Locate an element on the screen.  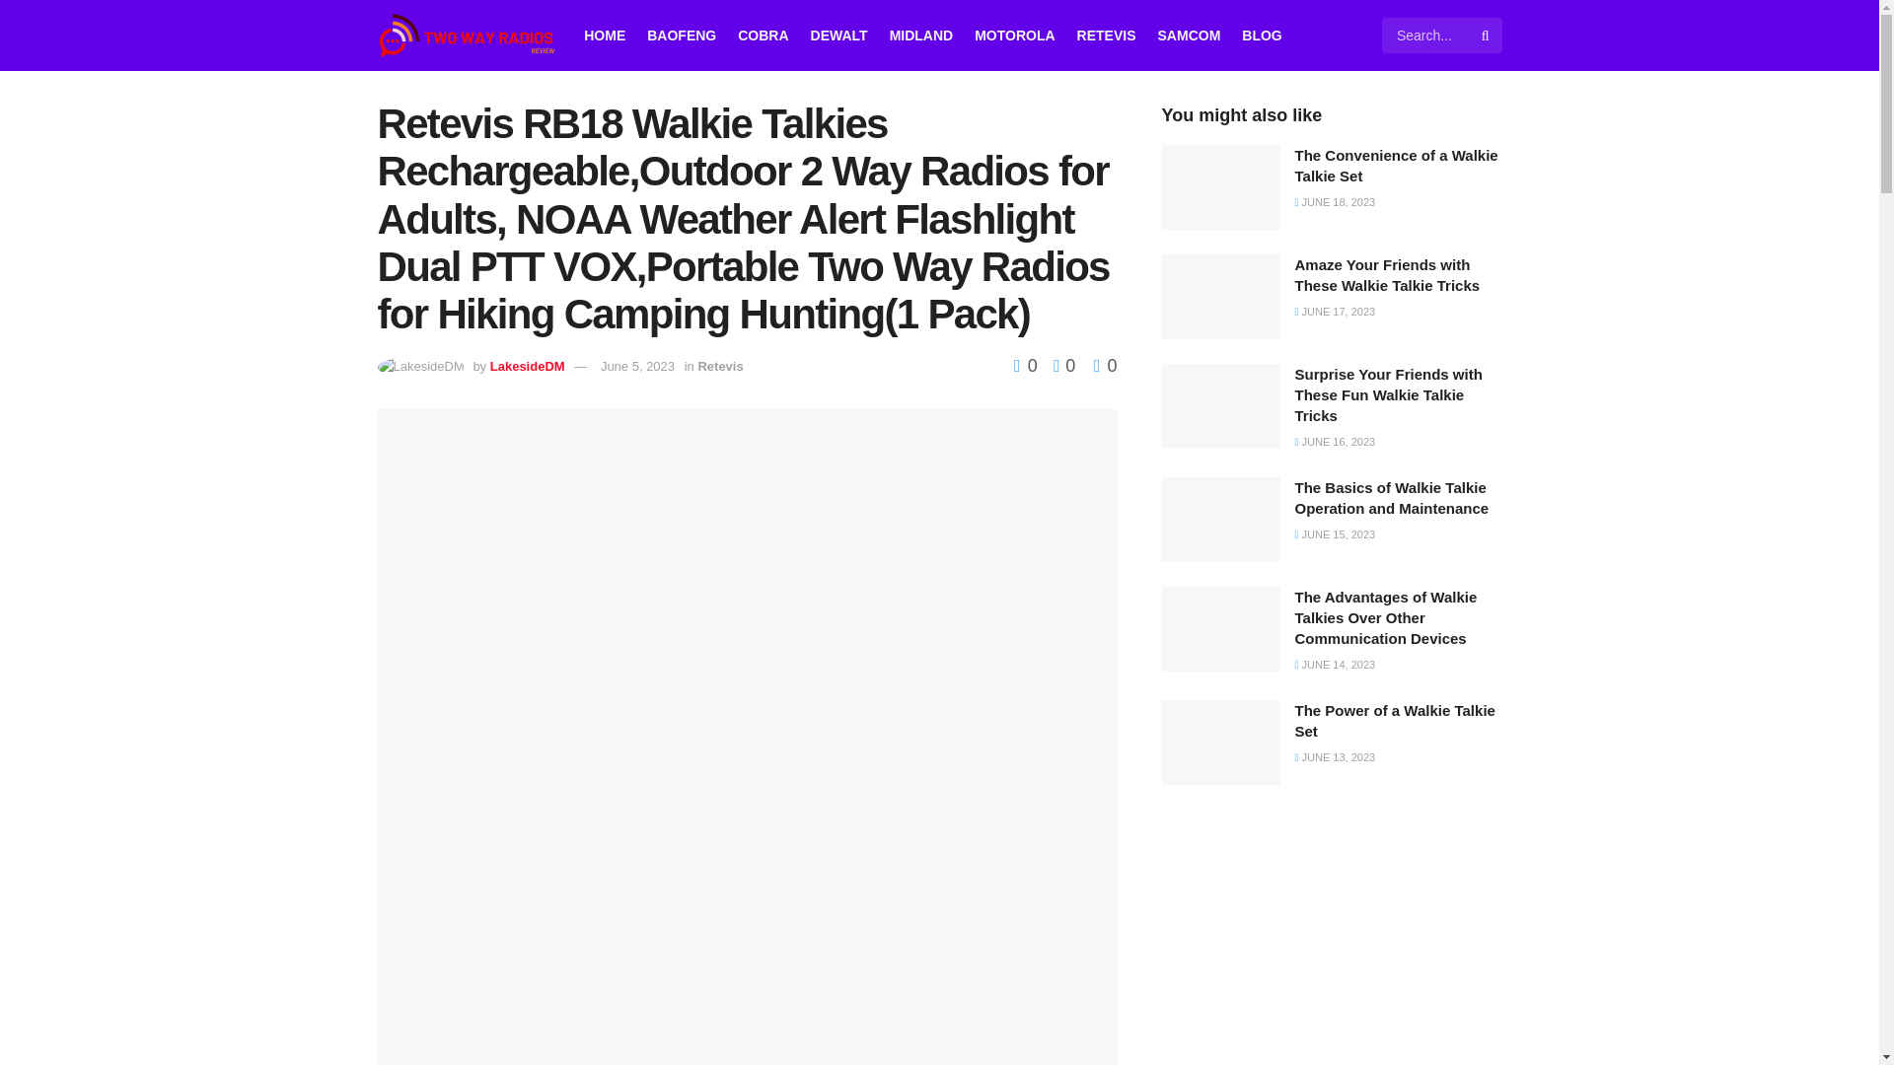
MOTOROLA is located at coordinates (1014, 35).